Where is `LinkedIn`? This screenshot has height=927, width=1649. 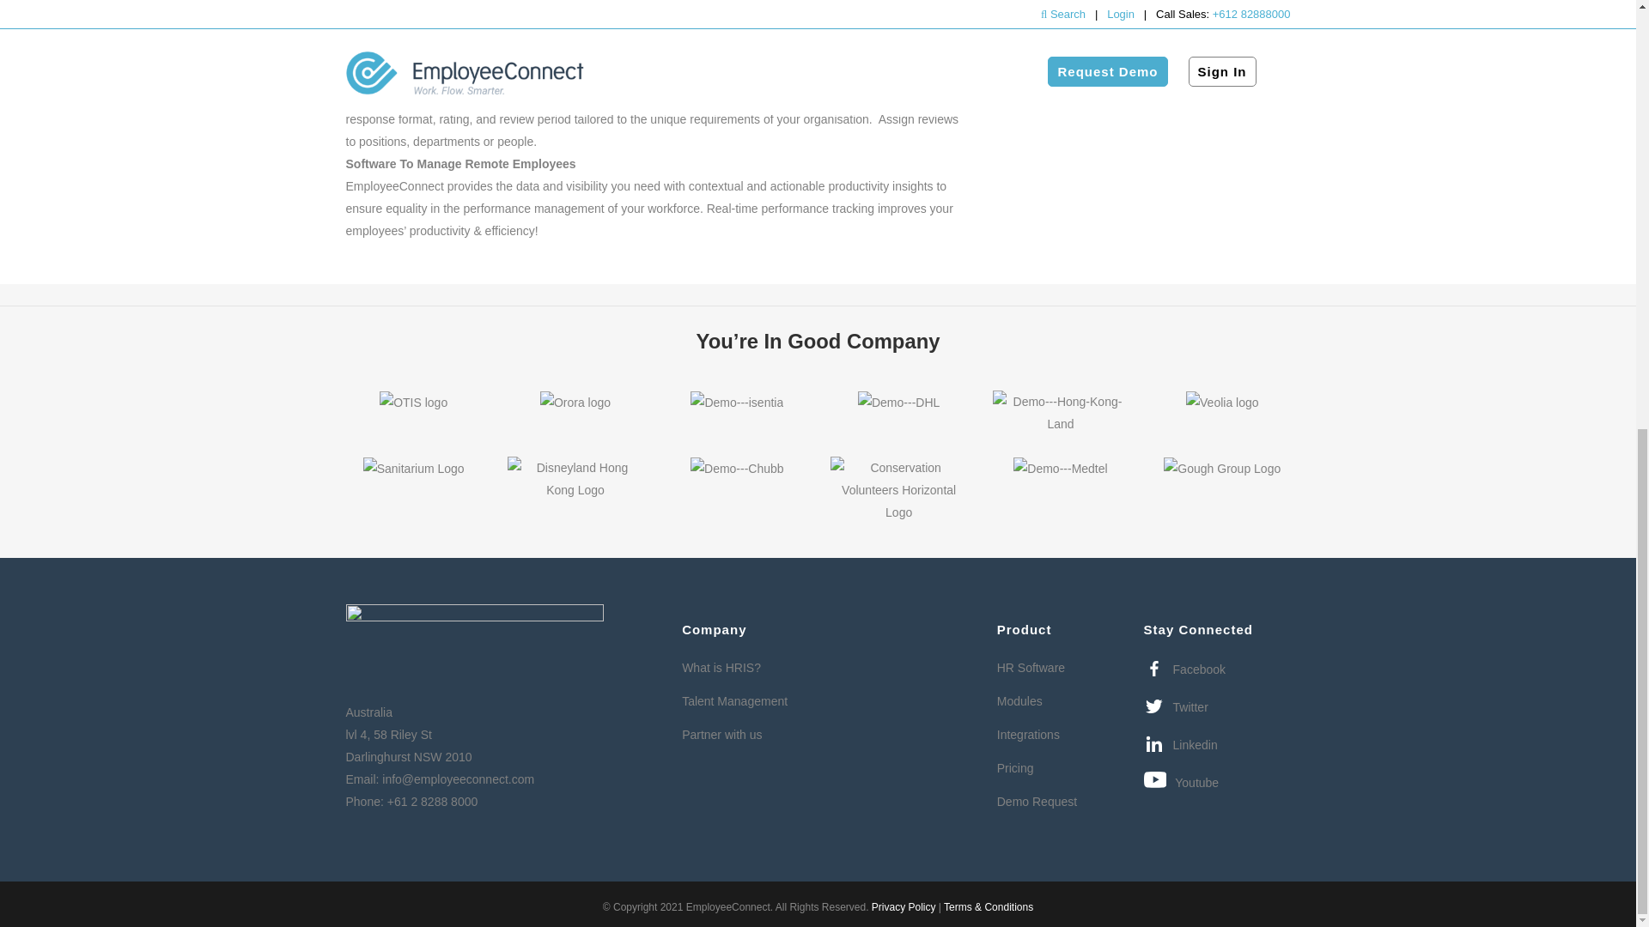 LinkedIn is located at coordinates (1181, 745).